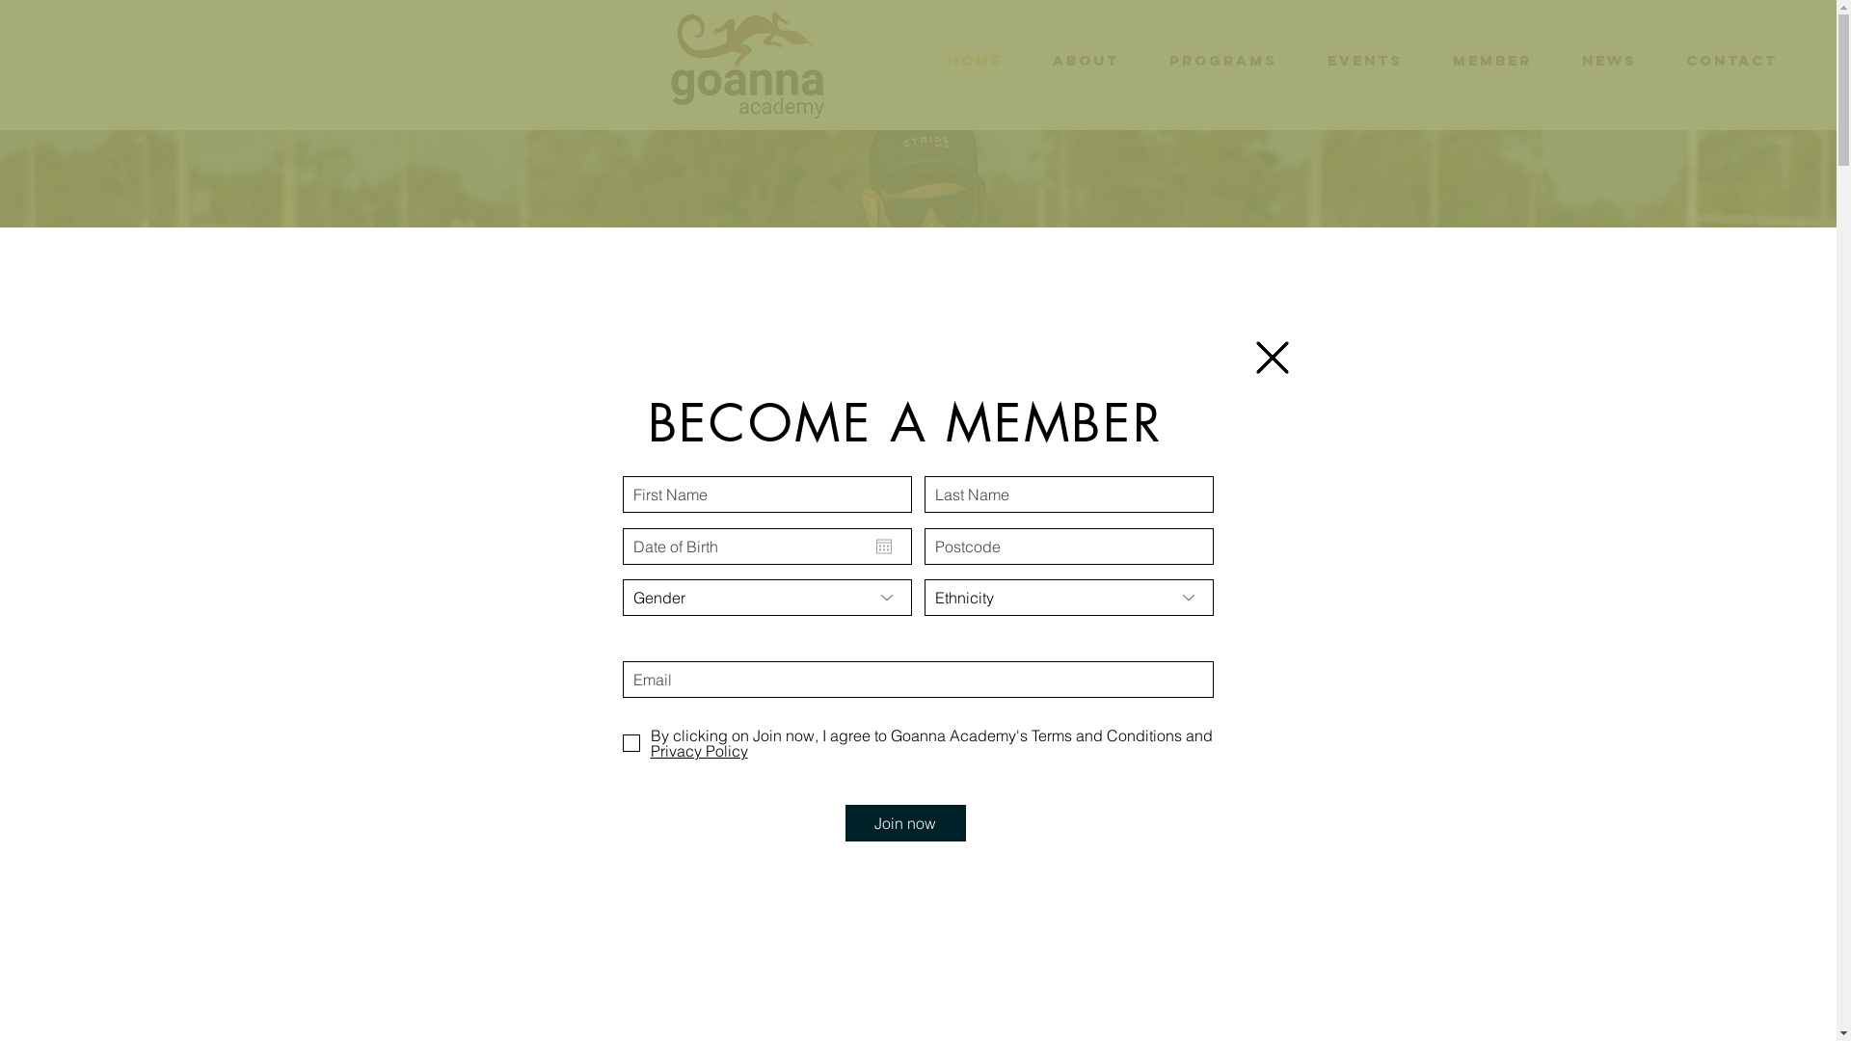  What do you see at coordinates (1492, 61) in the screenshot?
I see `Member` at bounding box center [1492, 61].